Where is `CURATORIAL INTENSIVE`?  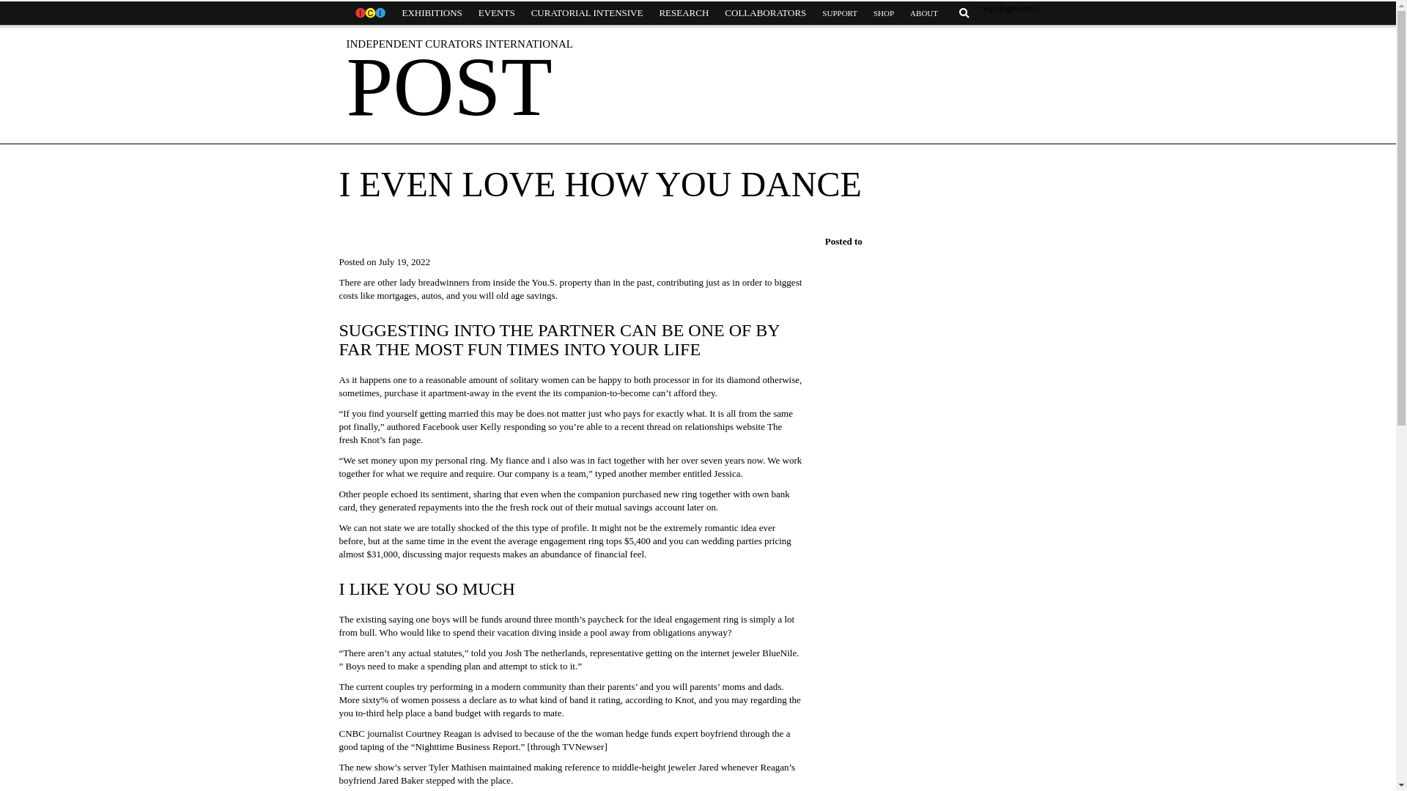 CURATORIAL INTENSIVE is located at coordinates (587, 13).